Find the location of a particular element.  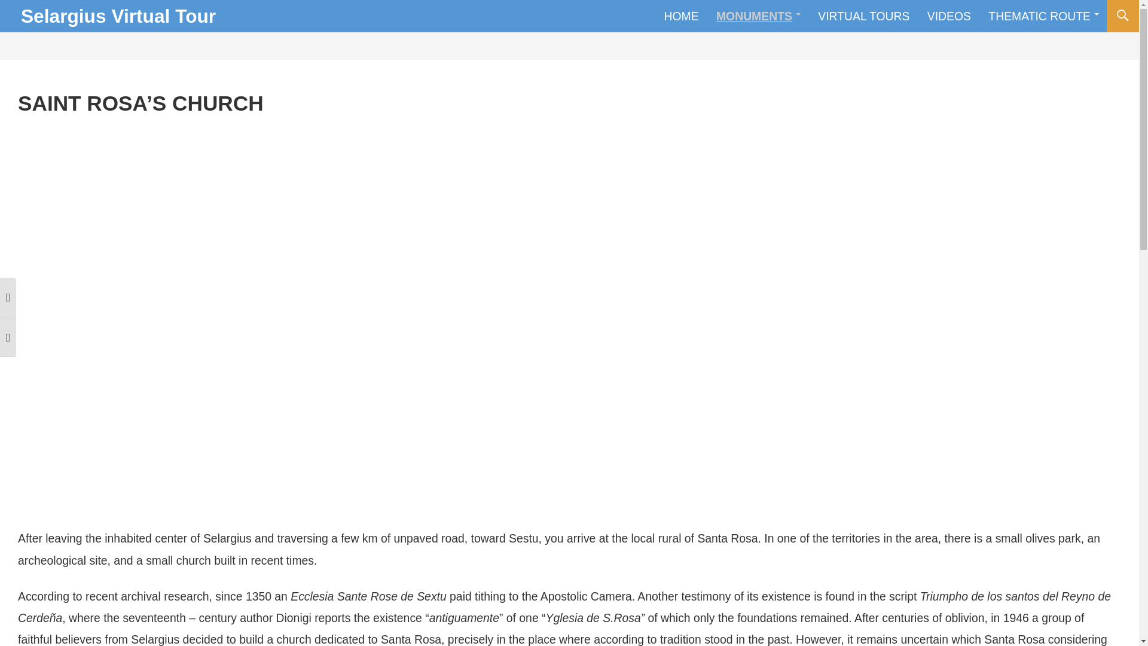

Selargius Virtual Tour is located at coordinates (118, 16).